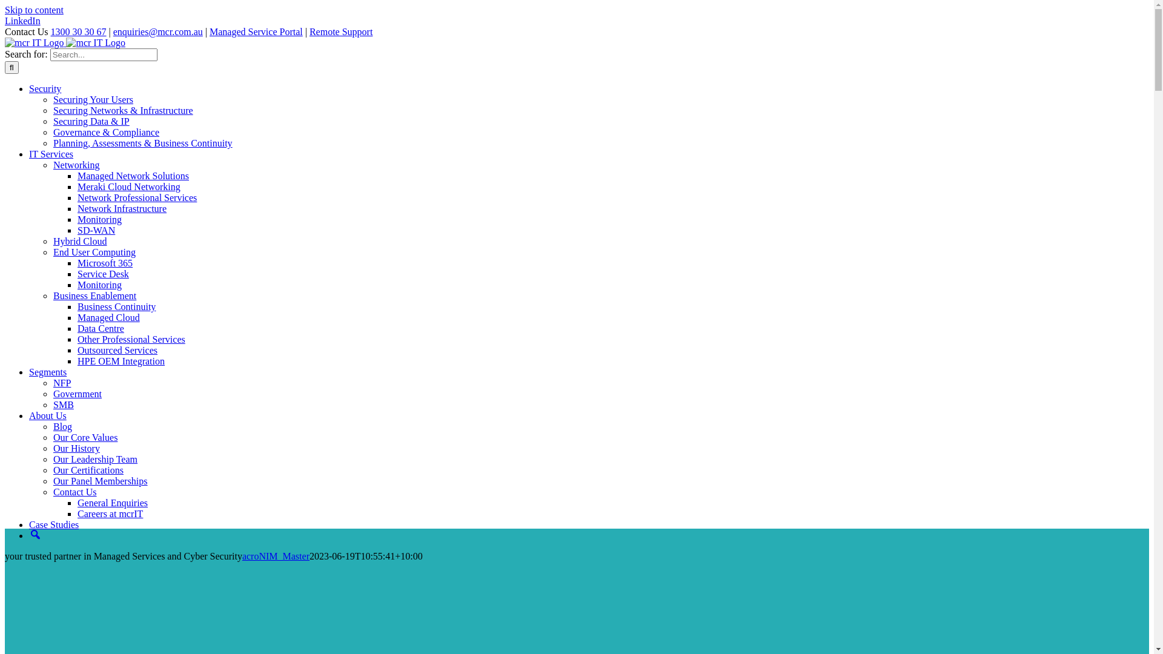 The width and height of the screenshot is (1163, 654). What do you see at coordinates (96, 230) in the screenshot?
I see `SD-WAN` at bounding box center [96, 230].